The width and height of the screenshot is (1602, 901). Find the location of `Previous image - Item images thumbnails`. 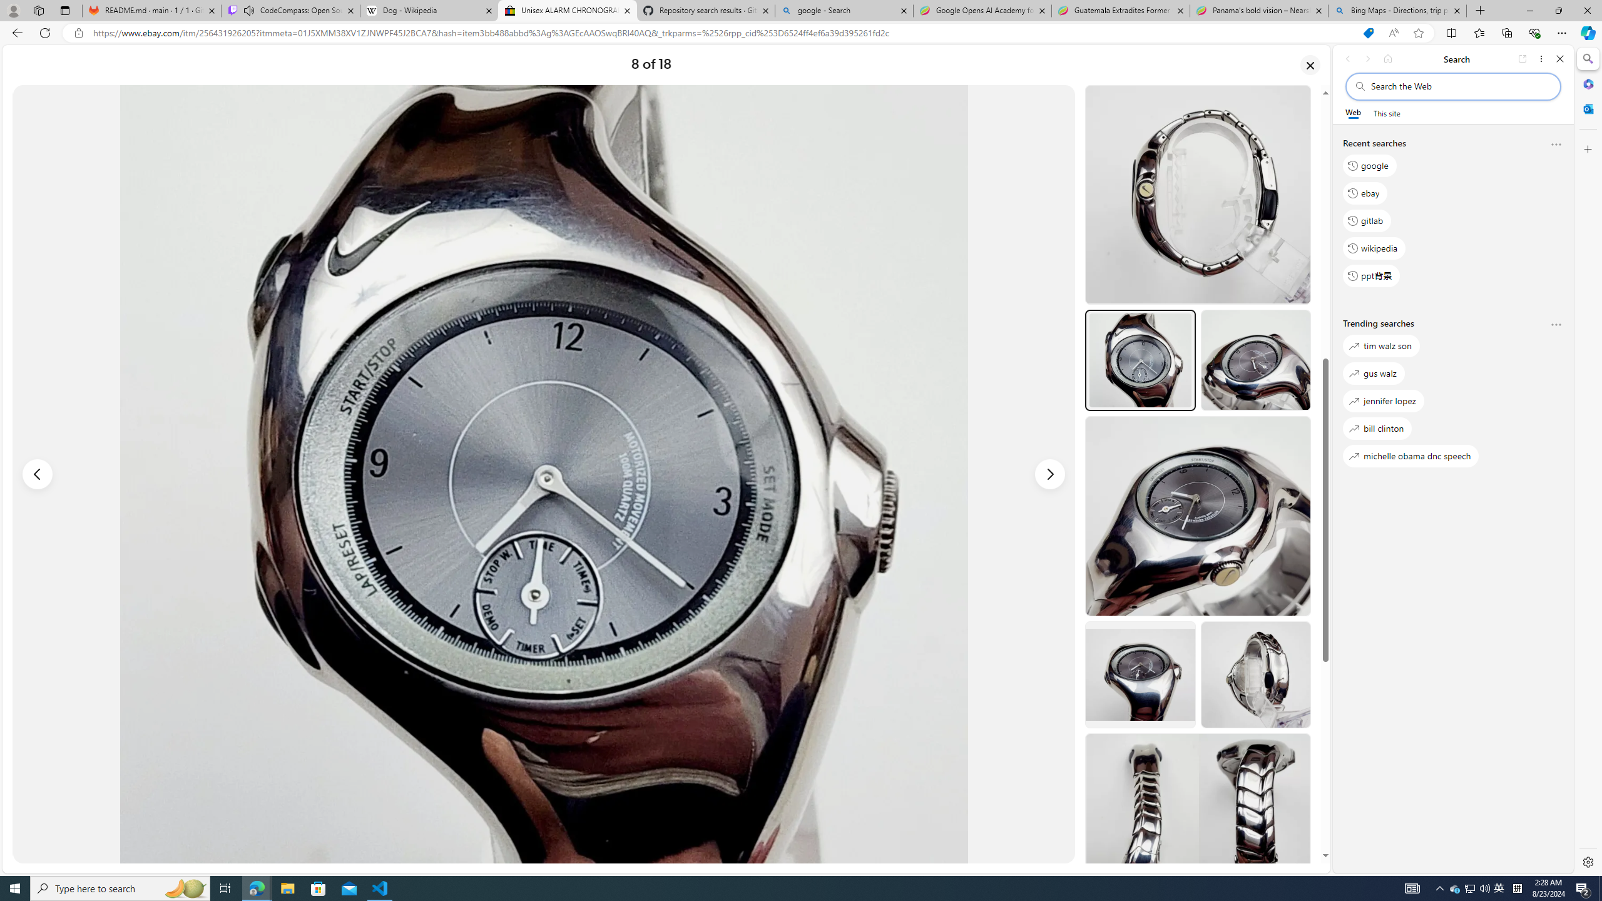

Previous image - Item images thumbnails is located at coordinates (38, 474).